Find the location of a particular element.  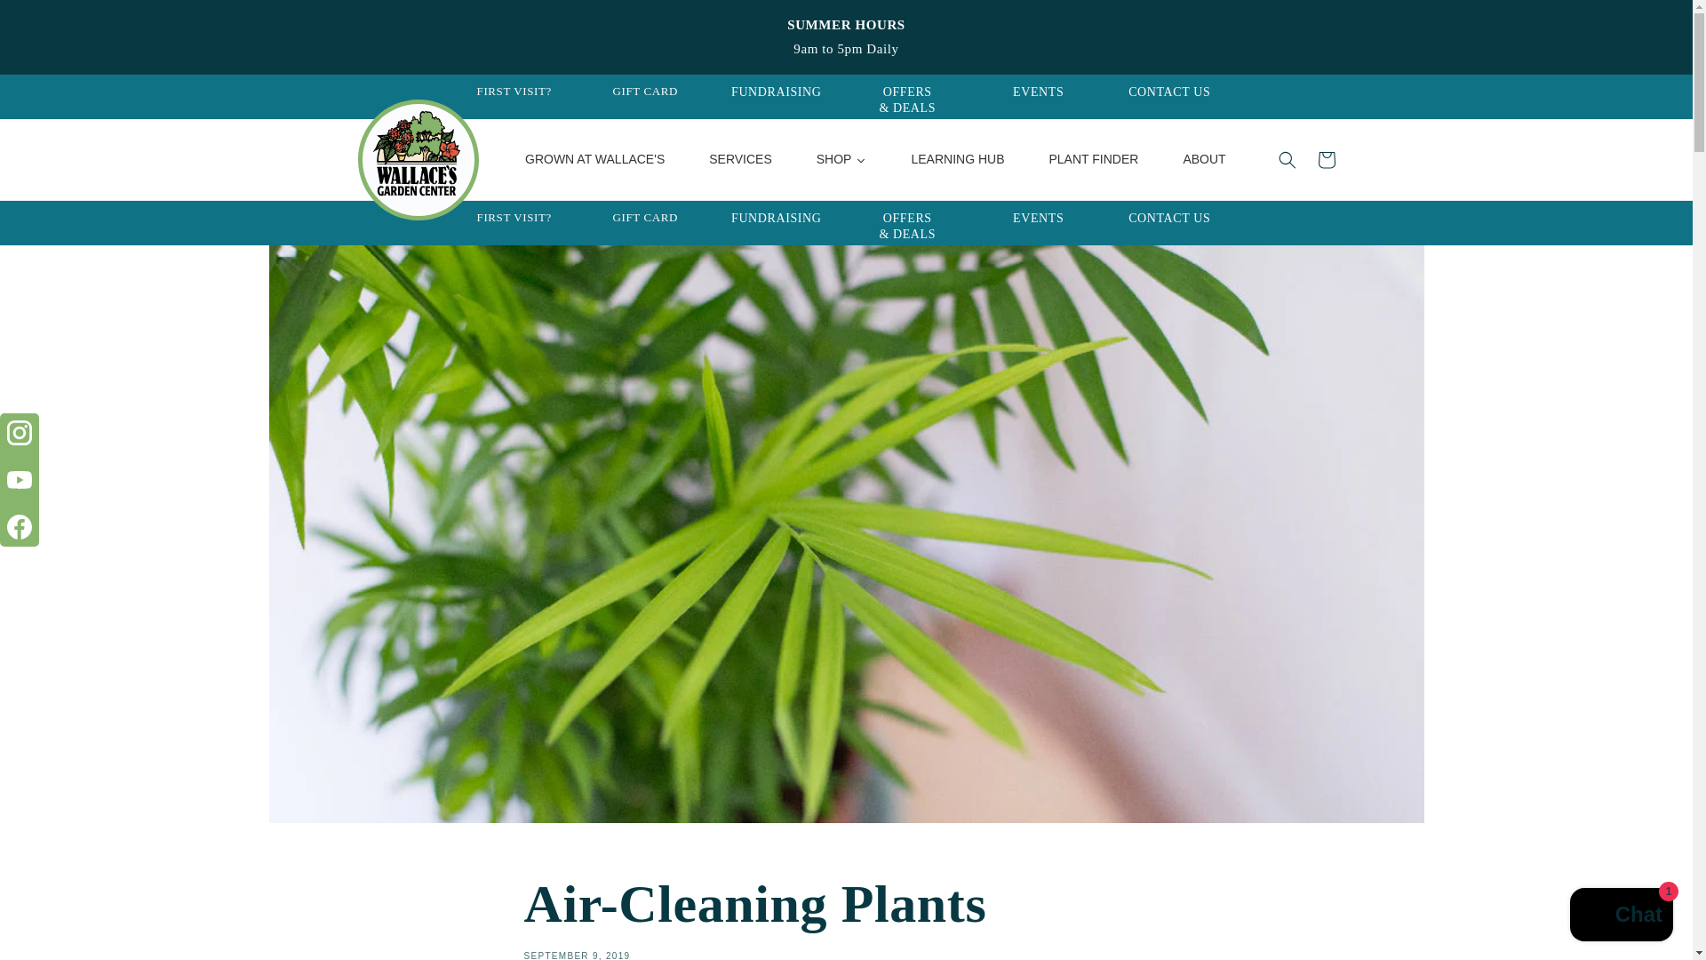

GROWN AT WALLACE'S is located at coordinates (595, 159).